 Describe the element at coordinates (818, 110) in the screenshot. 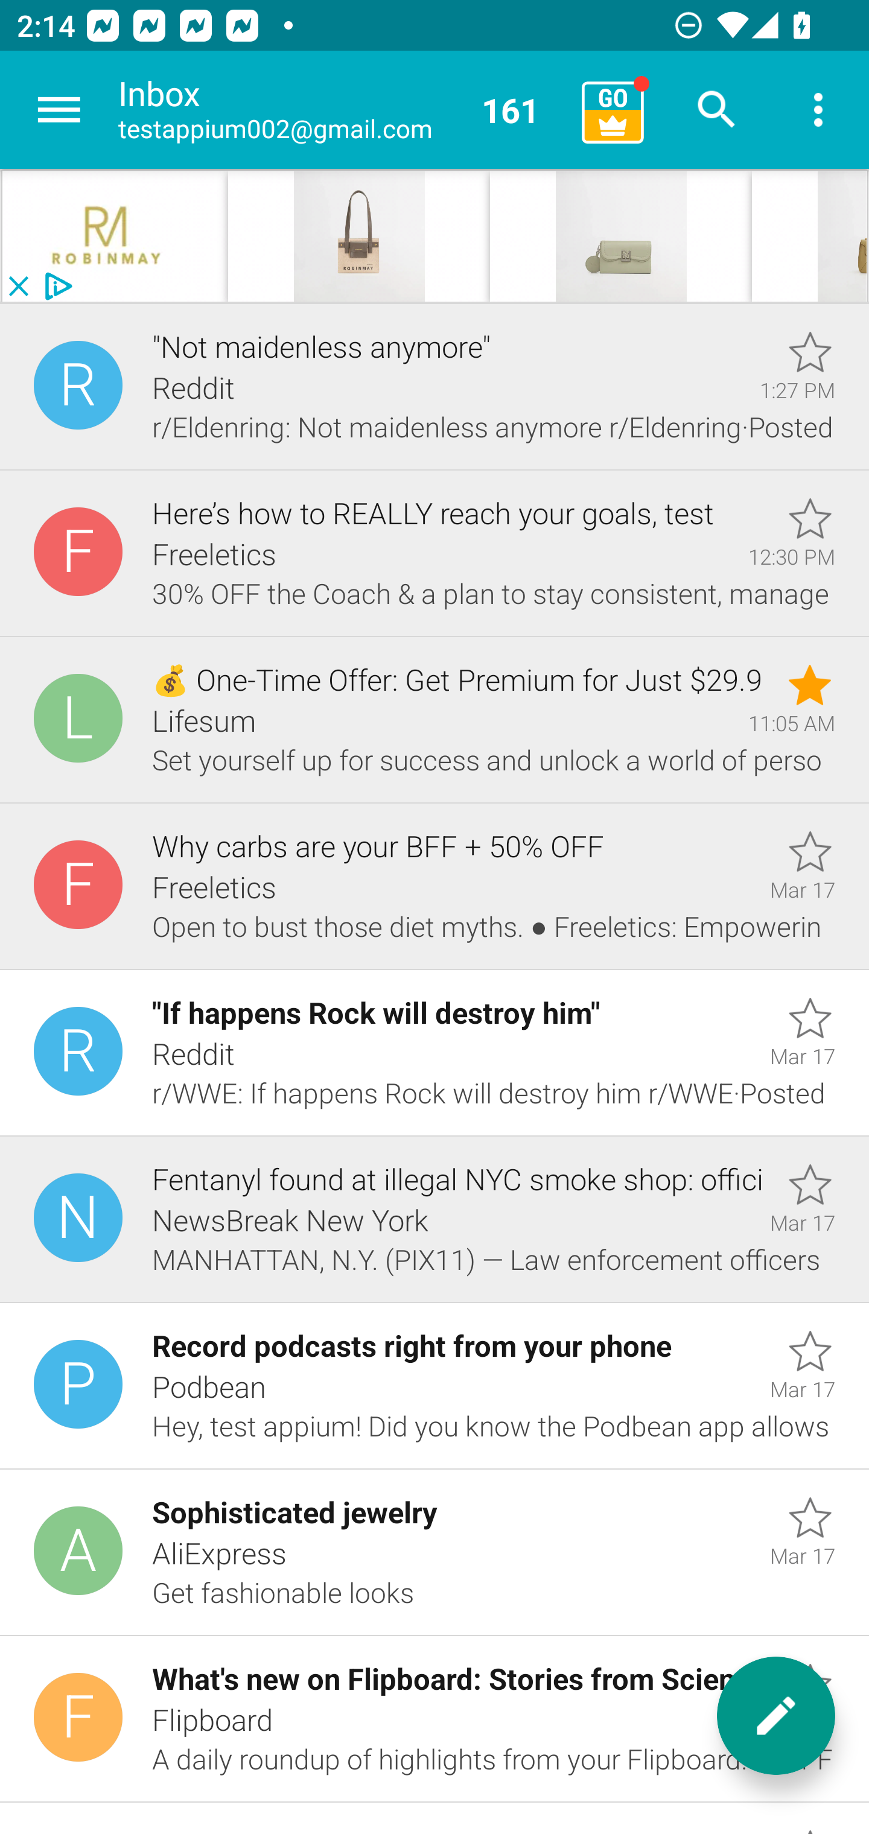

I see `More options` at that location.